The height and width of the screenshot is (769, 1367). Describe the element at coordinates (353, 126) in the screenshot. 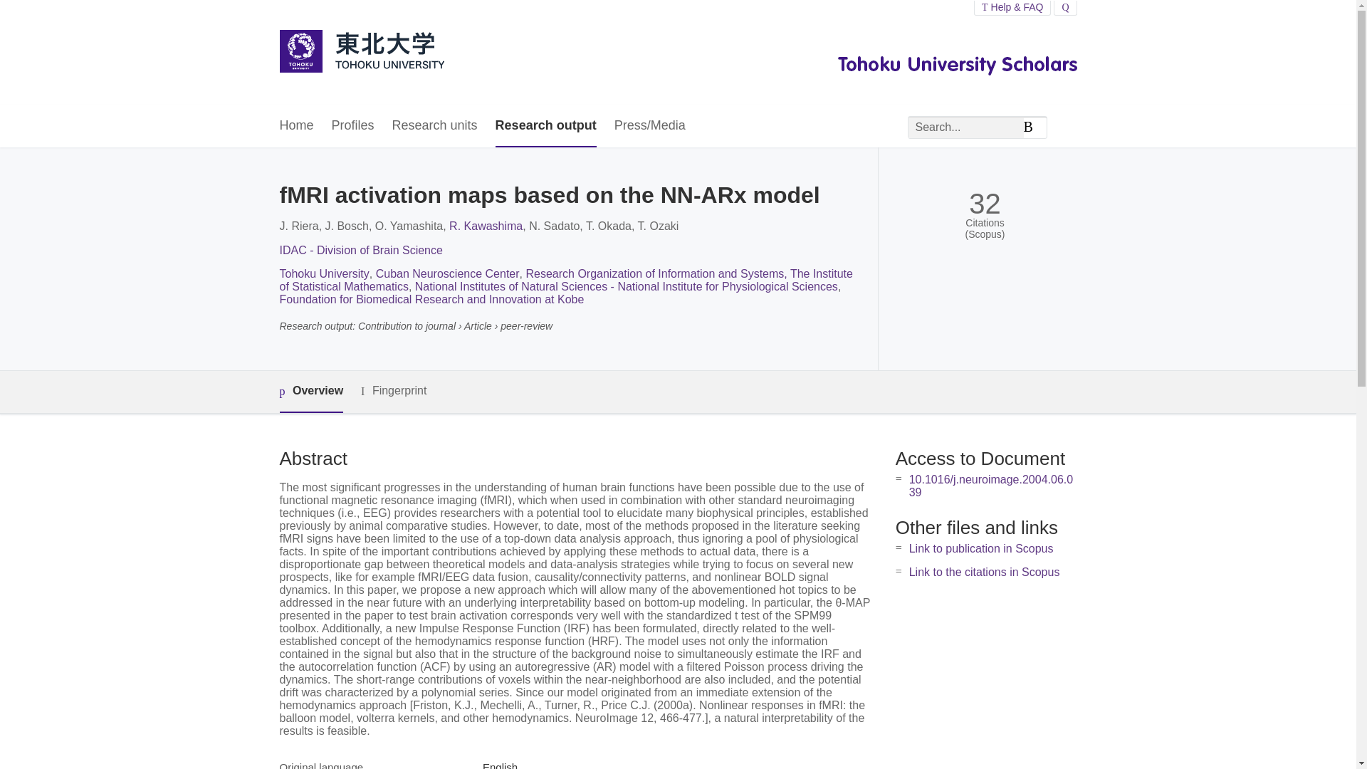

I see `Profiles` at that location.